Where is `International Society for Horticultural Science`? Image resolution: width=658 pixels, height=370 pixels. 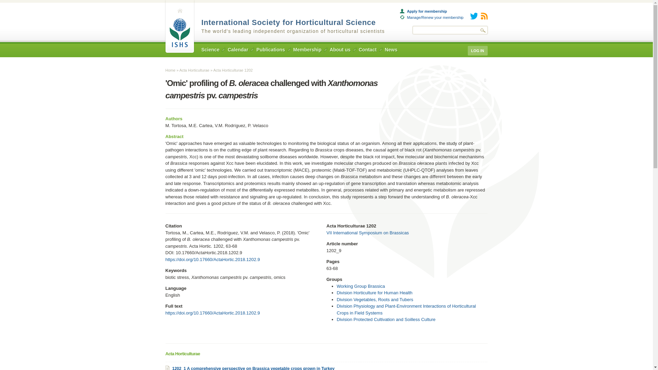 International Society for Horticultural Science is located at coordinates (289, 22).